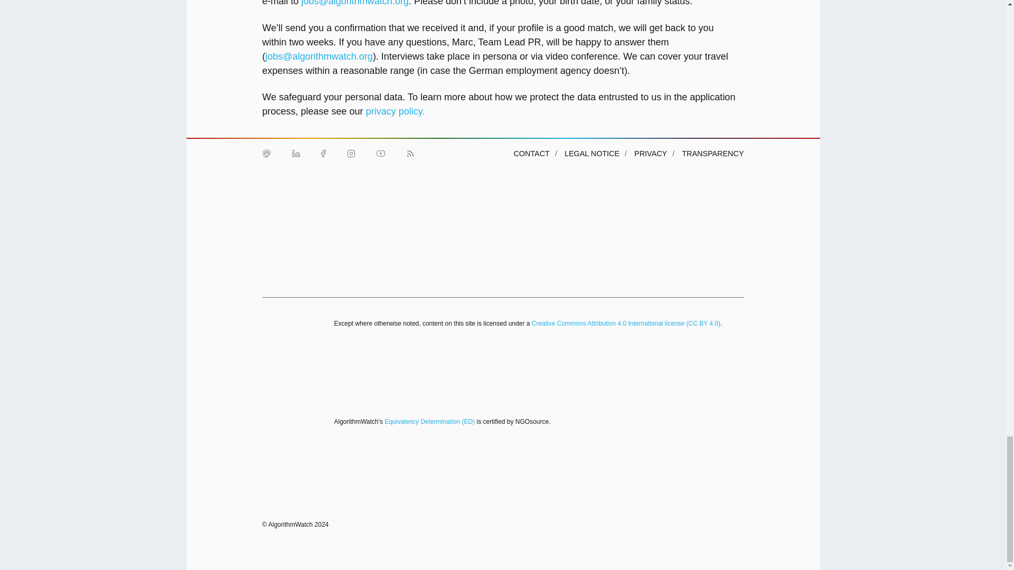 The width and height of the screenshot is (1014, 570). I want to click on Luminate, so click(633, 201).